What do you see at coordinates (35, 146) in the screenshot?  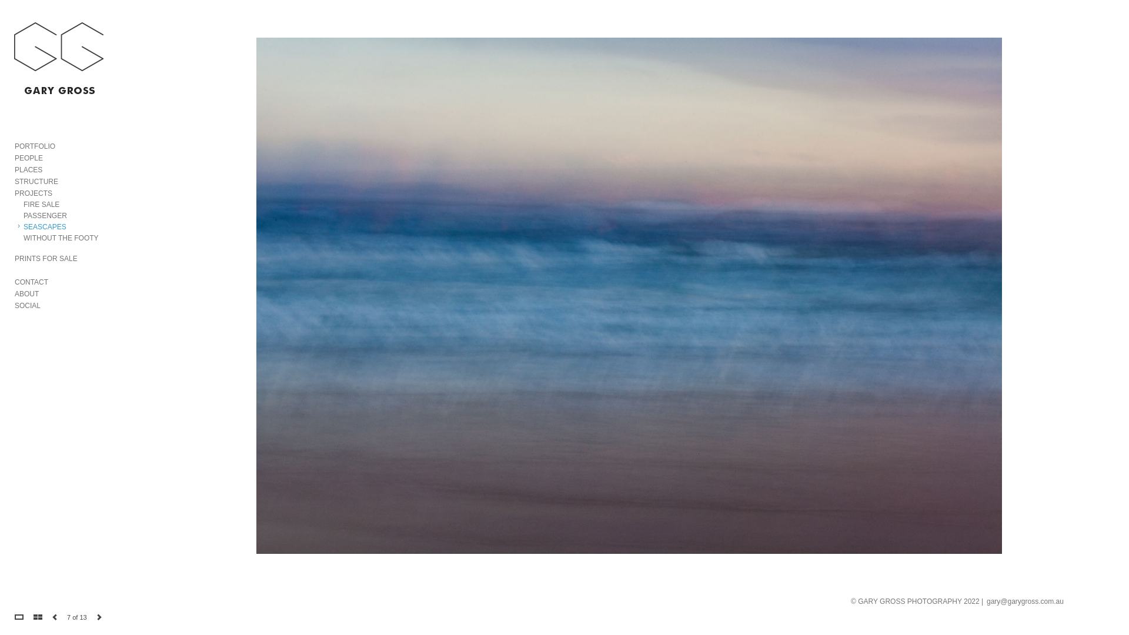 I see `PORTFOLIO` at bounding box center [35, 146].